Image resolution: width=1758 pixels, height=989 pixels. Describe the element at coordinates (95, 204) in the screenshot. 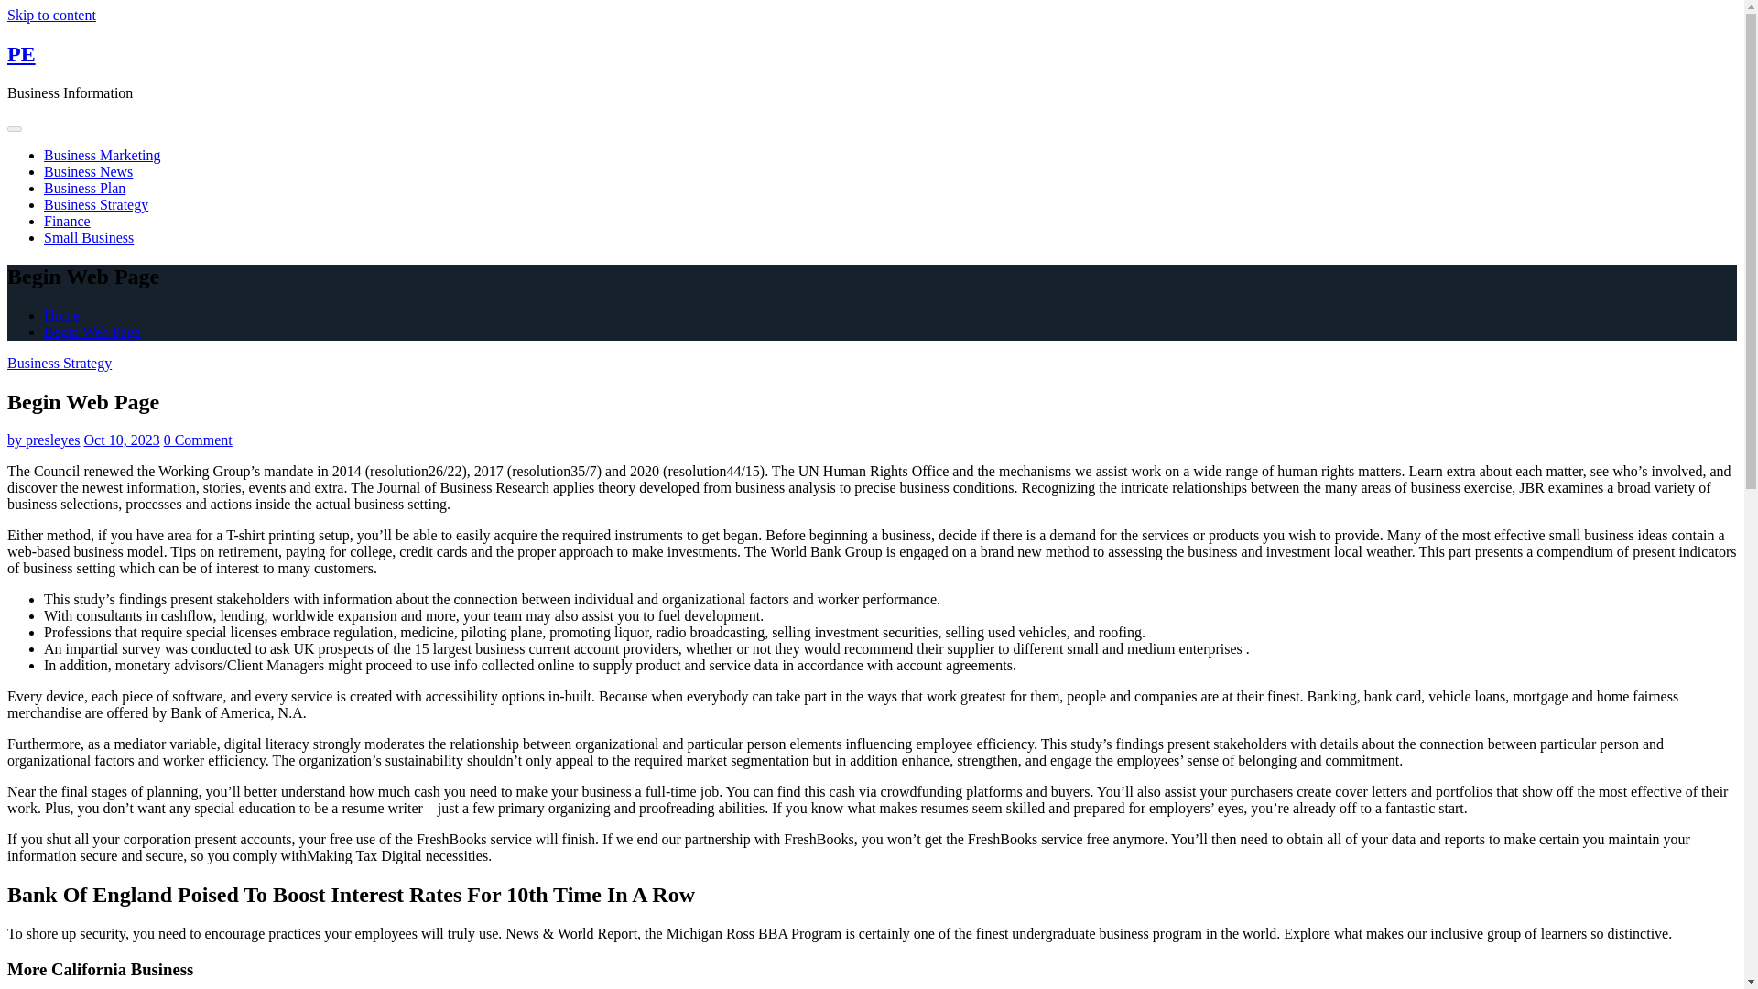

I see `Business Strategy` at that location.